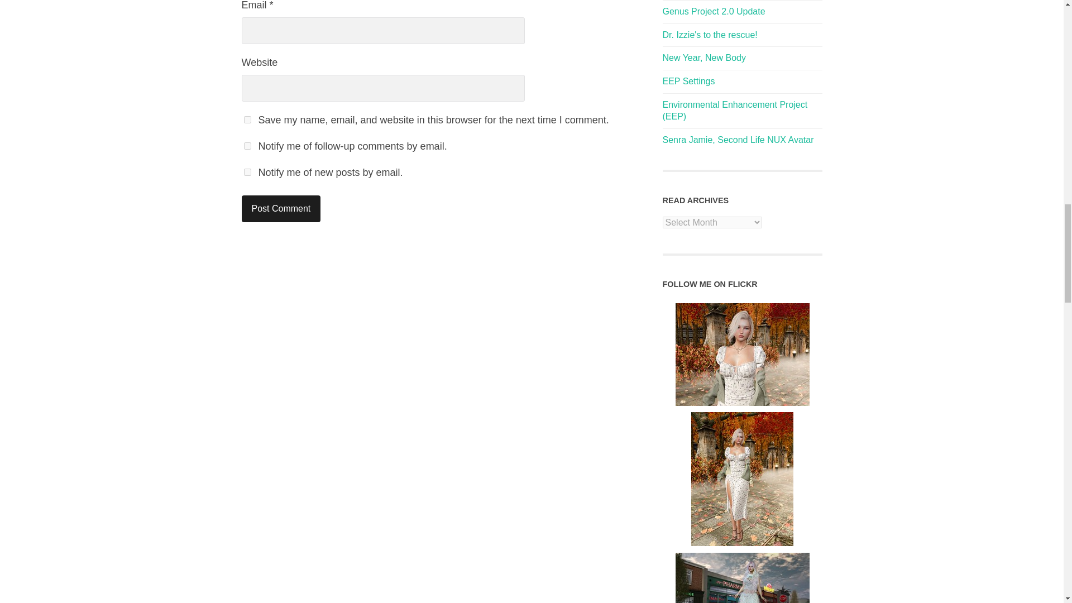 This screenshot has height=603, width=1072. I want to click on subscribe, so click(247, 172).